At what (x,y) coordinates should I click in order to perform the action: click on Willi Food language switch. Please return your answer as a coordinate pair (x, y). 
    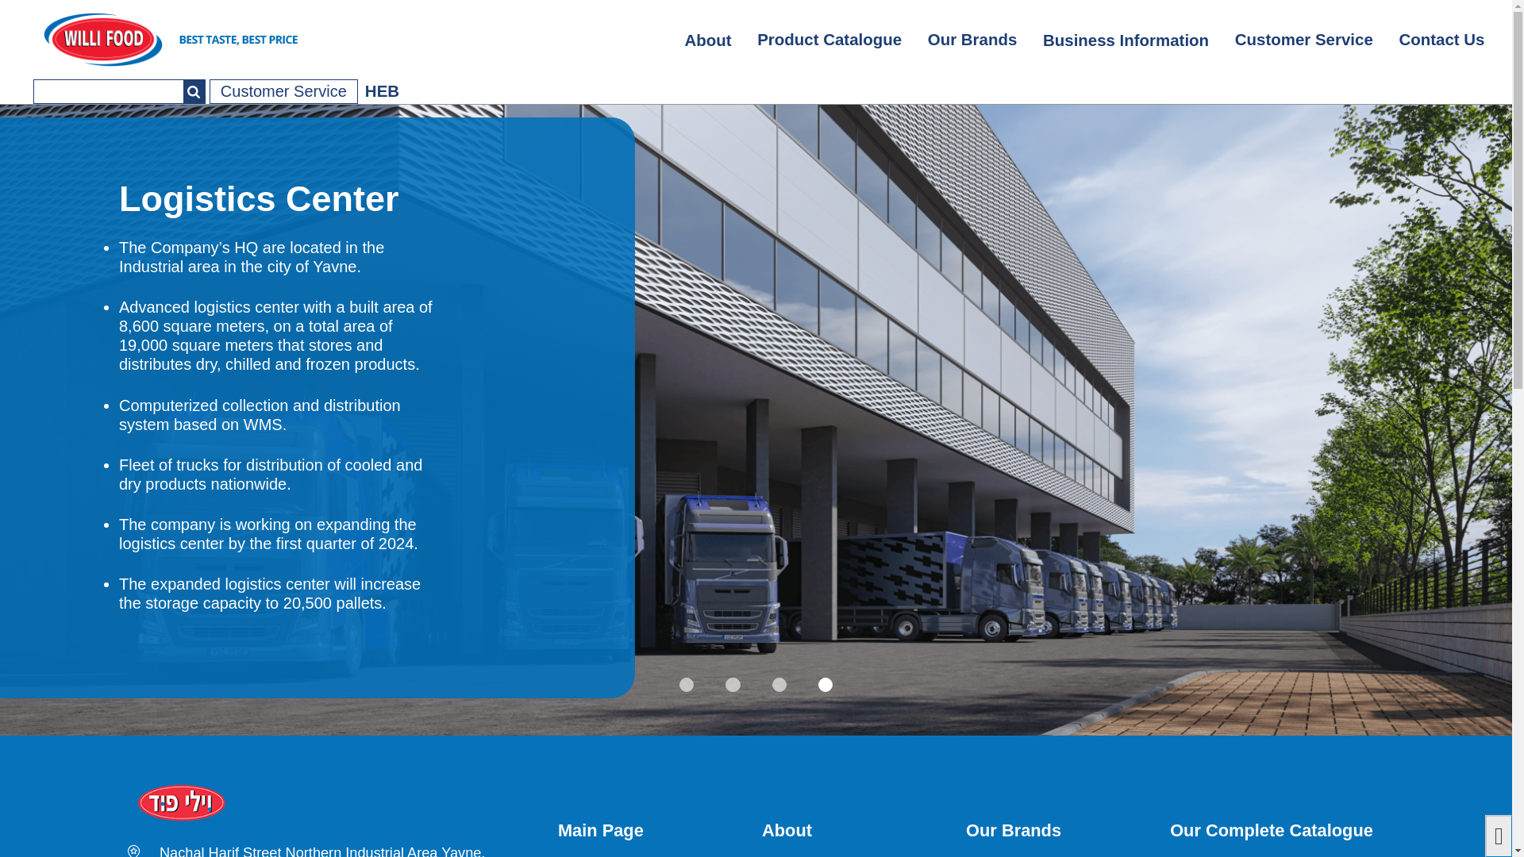
    Looking at the image, I should click on (383, 90).